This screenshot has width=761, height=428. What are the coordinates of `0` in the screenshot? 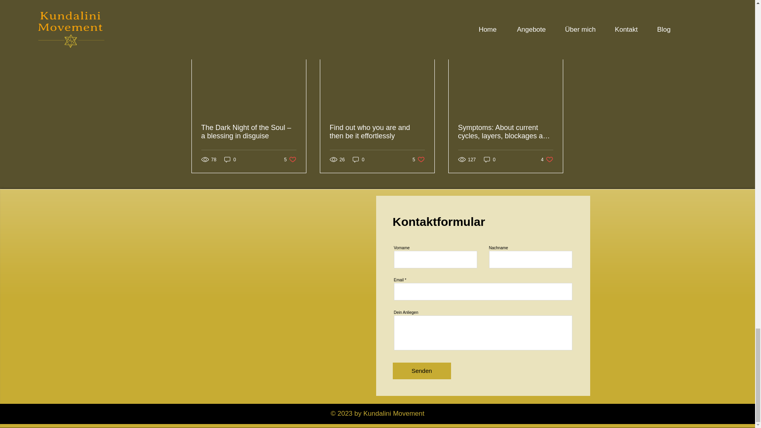 It's located at (290, 159).